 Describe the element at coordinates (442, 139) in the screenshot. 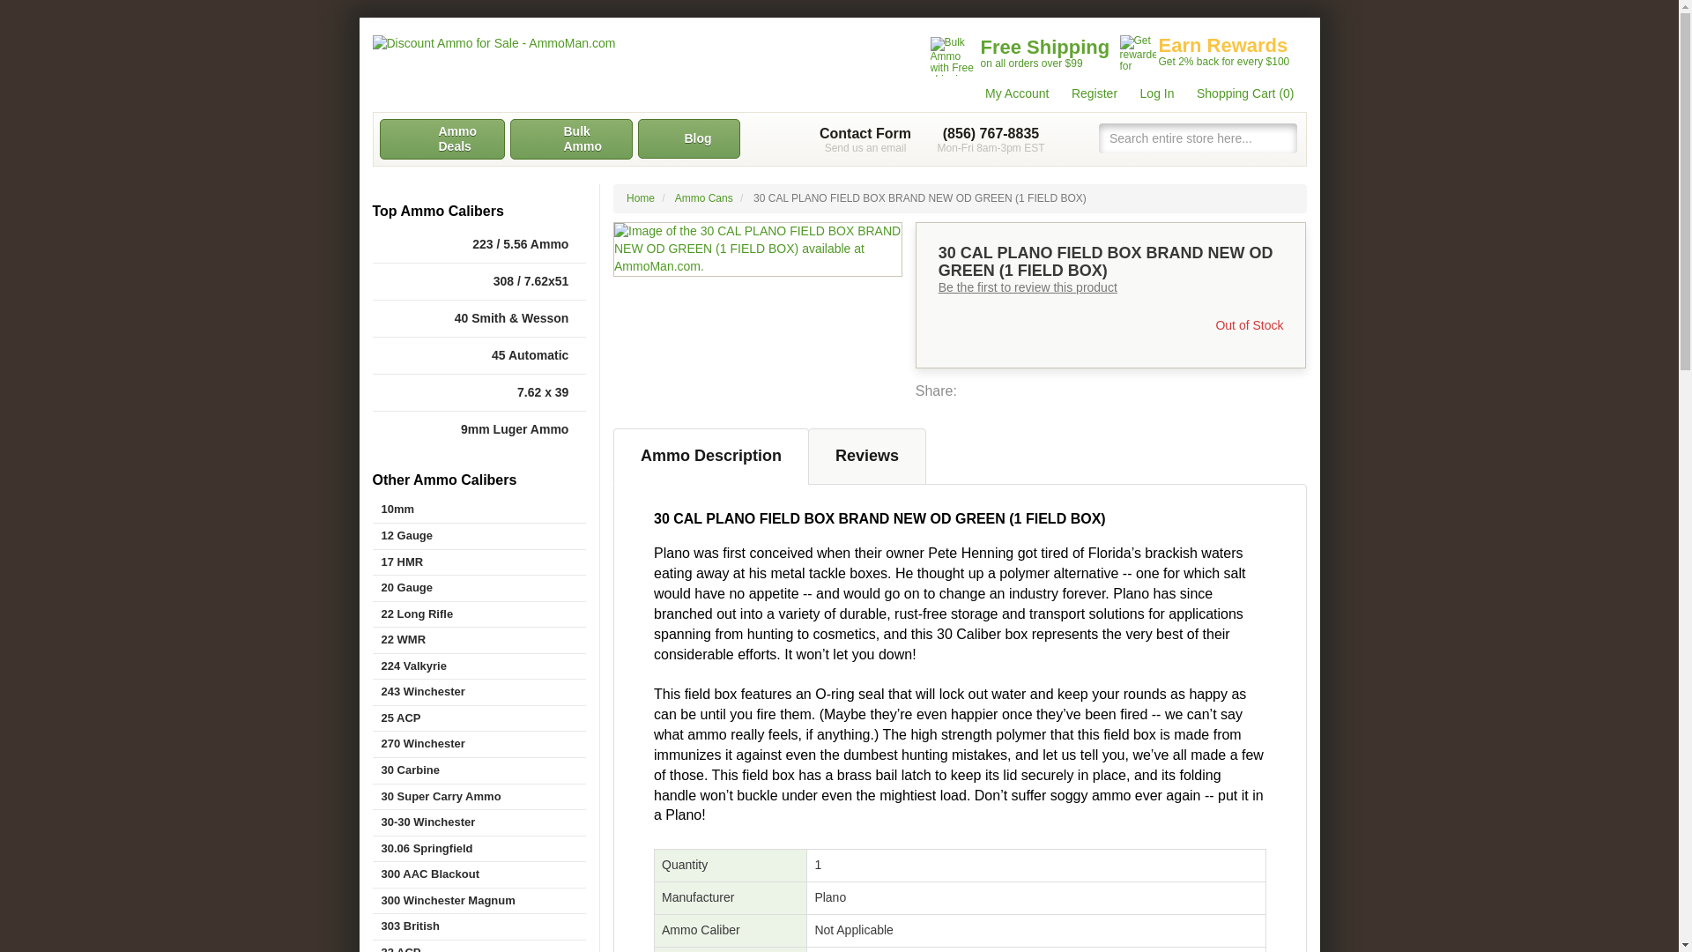

I see `Discount Ammo Deals - Ammo on Sale` at that location.